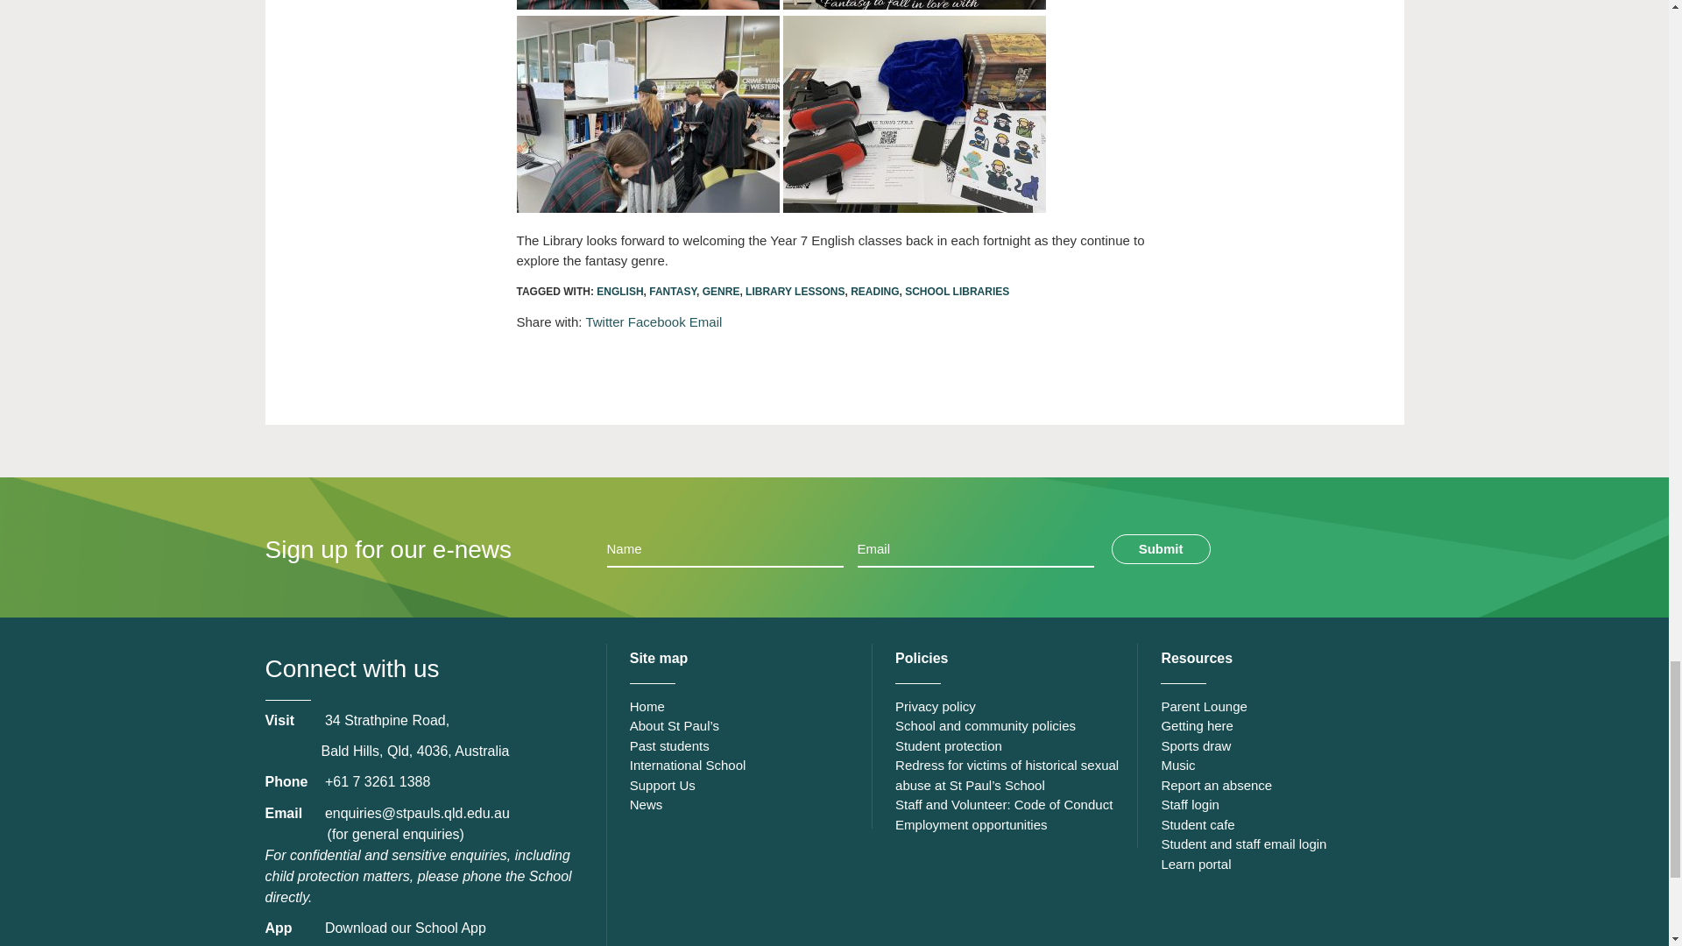  I want to click on Tweet this!, so click(604, 321).